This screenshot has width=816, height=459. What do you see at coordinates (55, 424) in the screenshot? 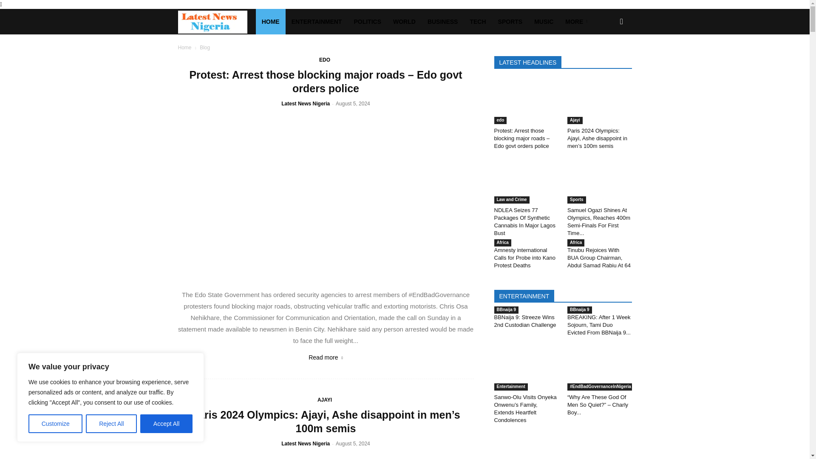
I see `Customize` at bounding box center [55, 424].